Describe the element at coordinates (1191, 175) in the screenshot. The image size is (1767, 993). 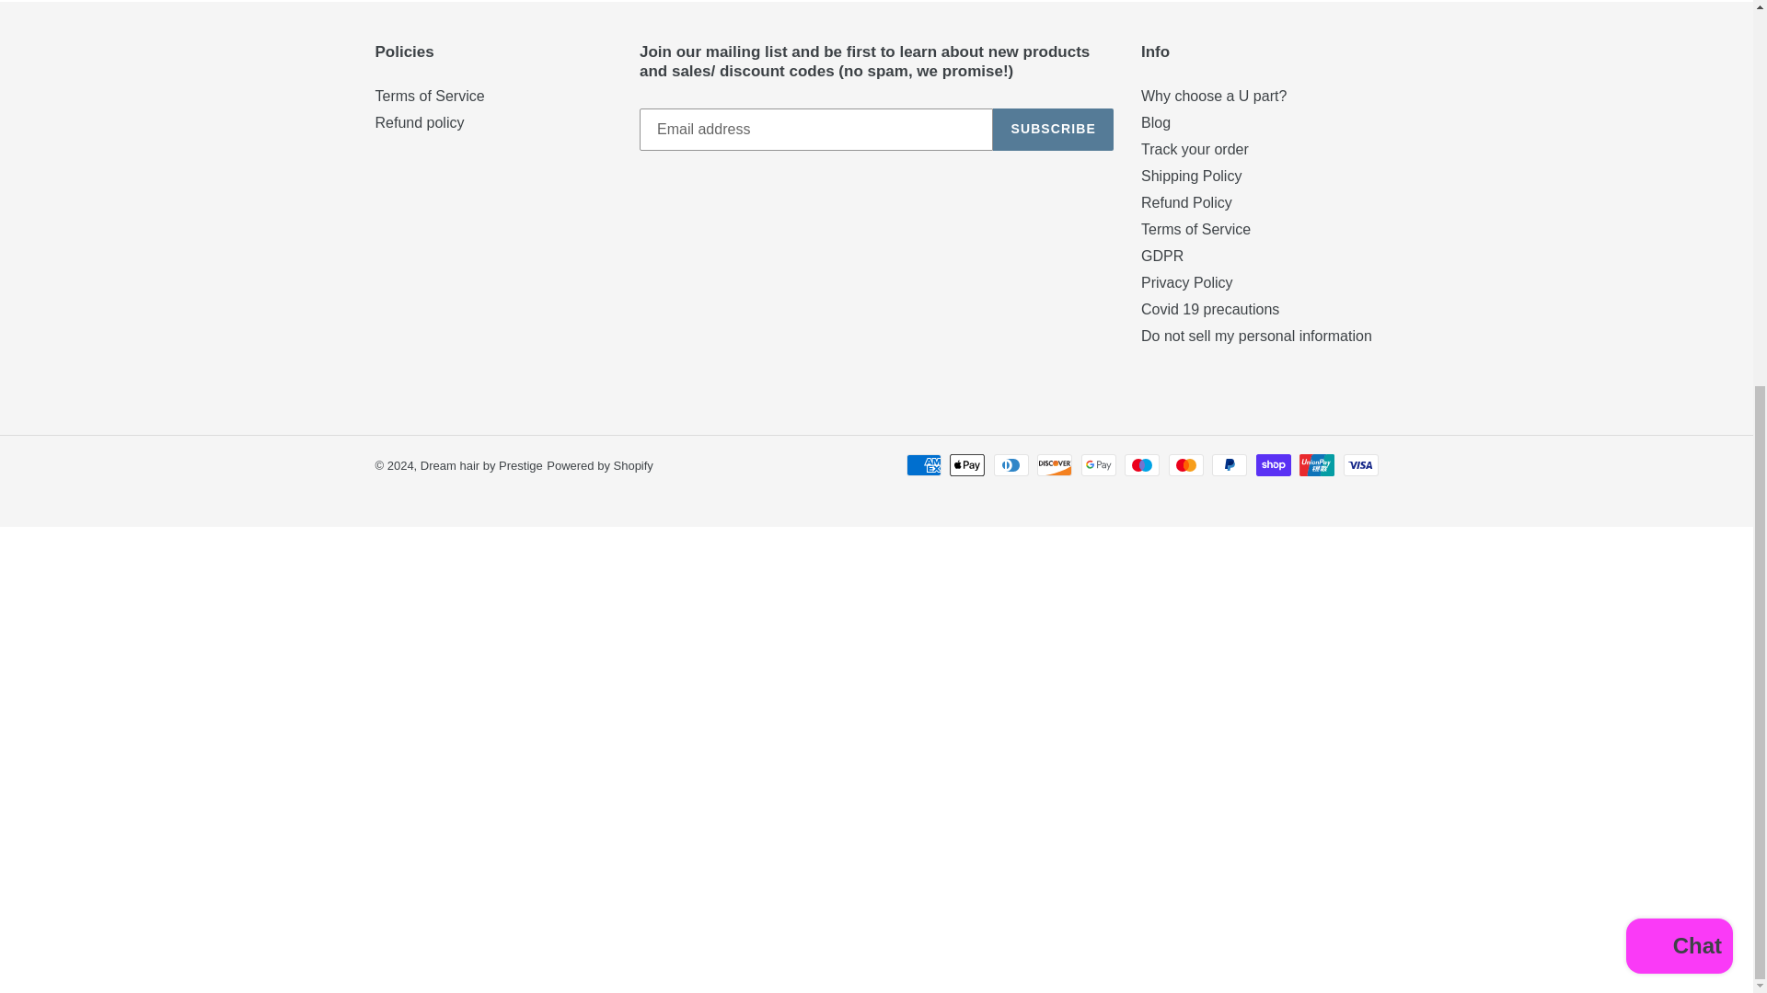
I see `Shipping Policy` at that location.